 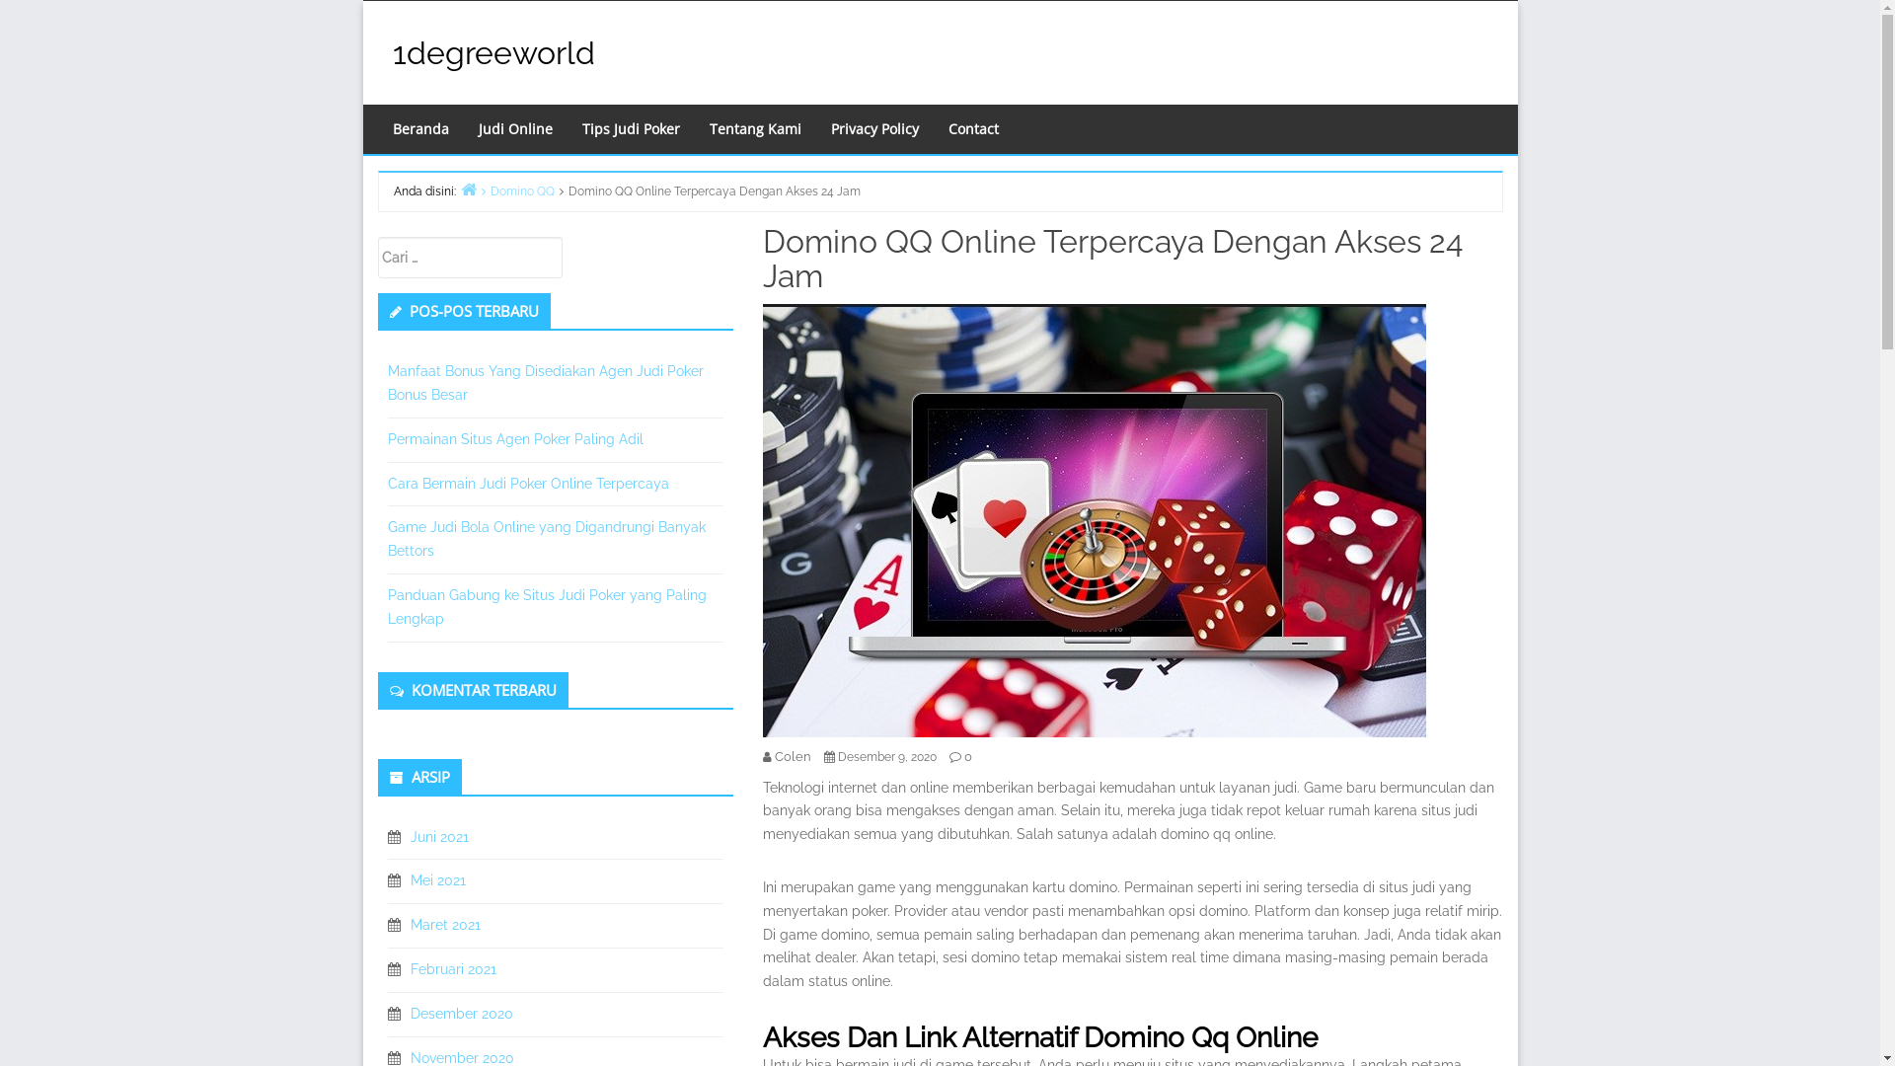 I want to click on Cara Bermain Judi Poker Online Terpercaya, so click(x=527, y=484).